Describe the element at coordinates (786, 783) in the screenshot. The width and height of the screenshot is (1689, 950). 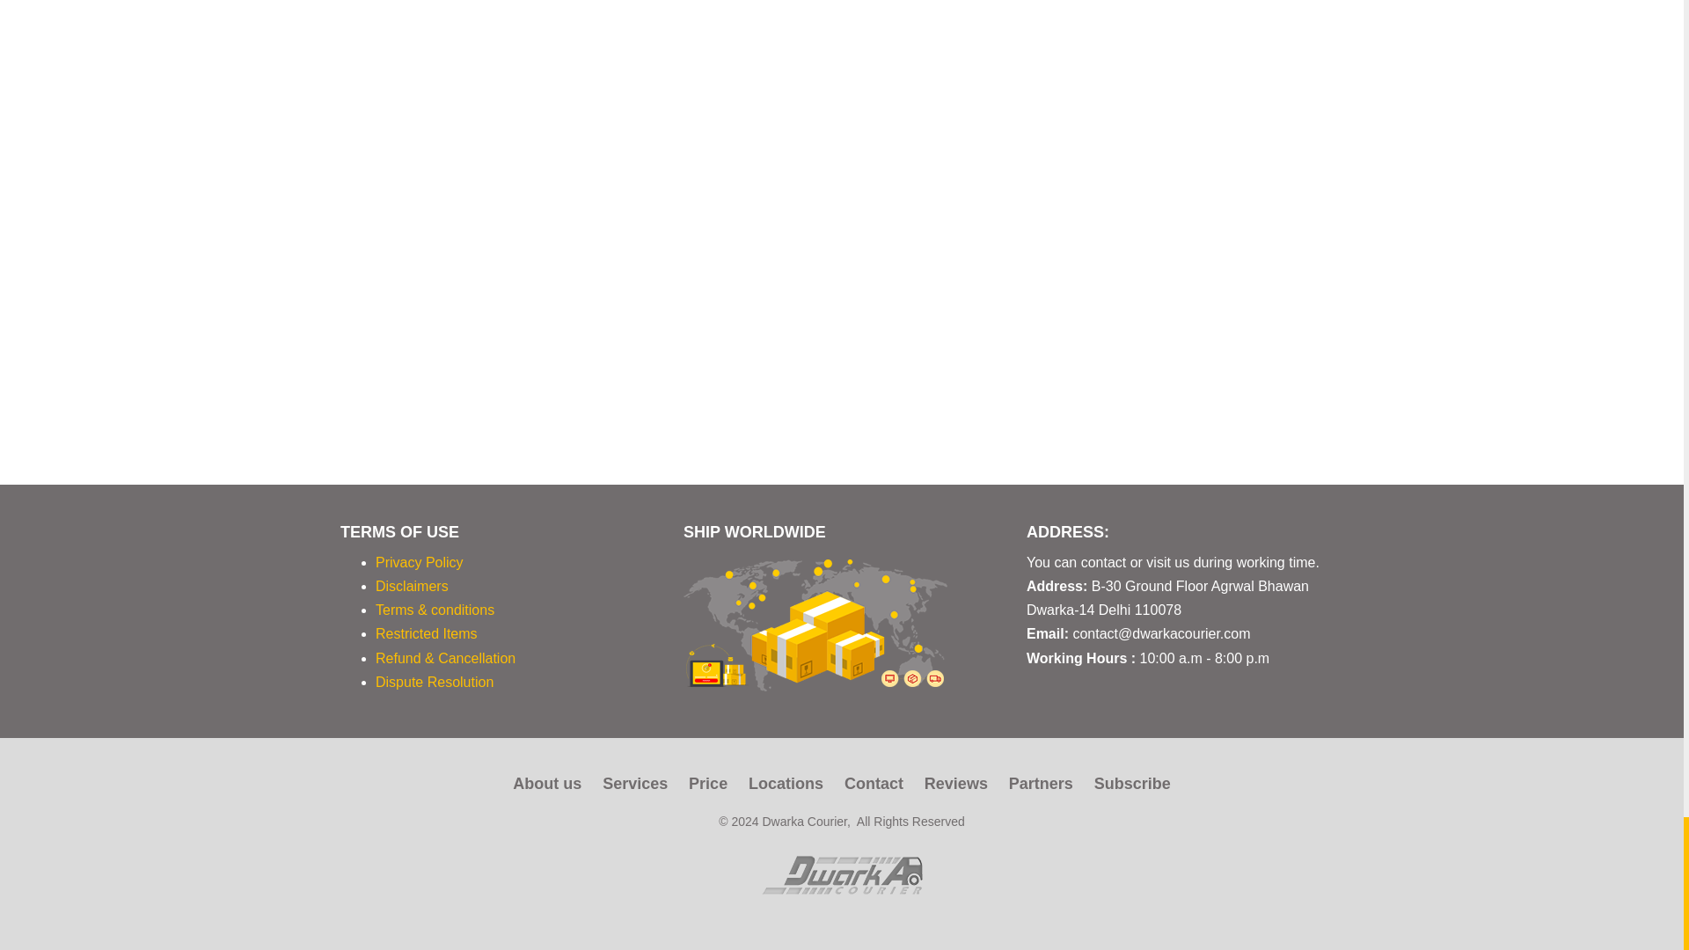
I see `Locations` at that location.